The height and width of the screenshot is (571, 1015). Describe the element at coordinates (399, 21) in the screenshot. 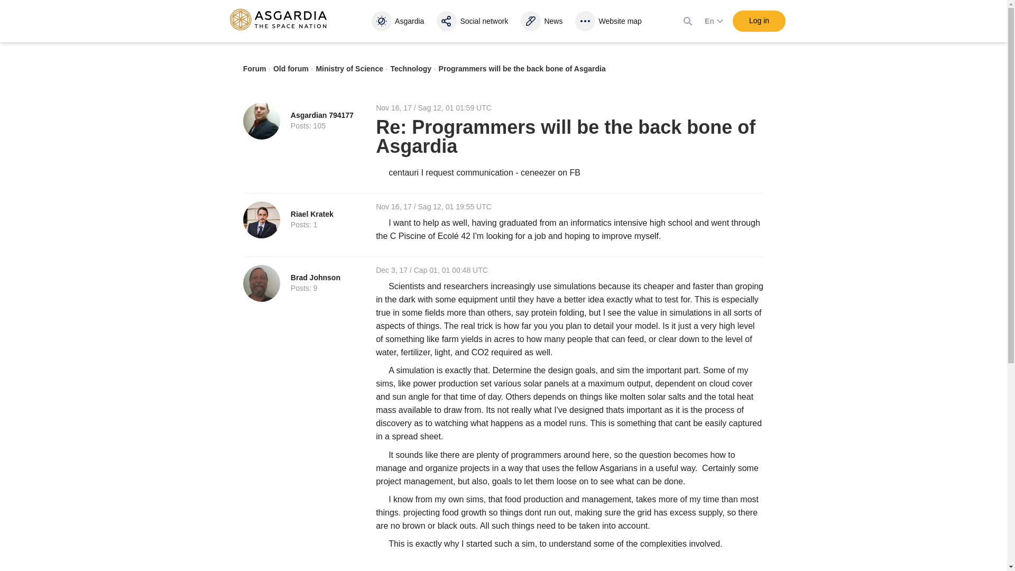

I see `Asgardia` at that location.